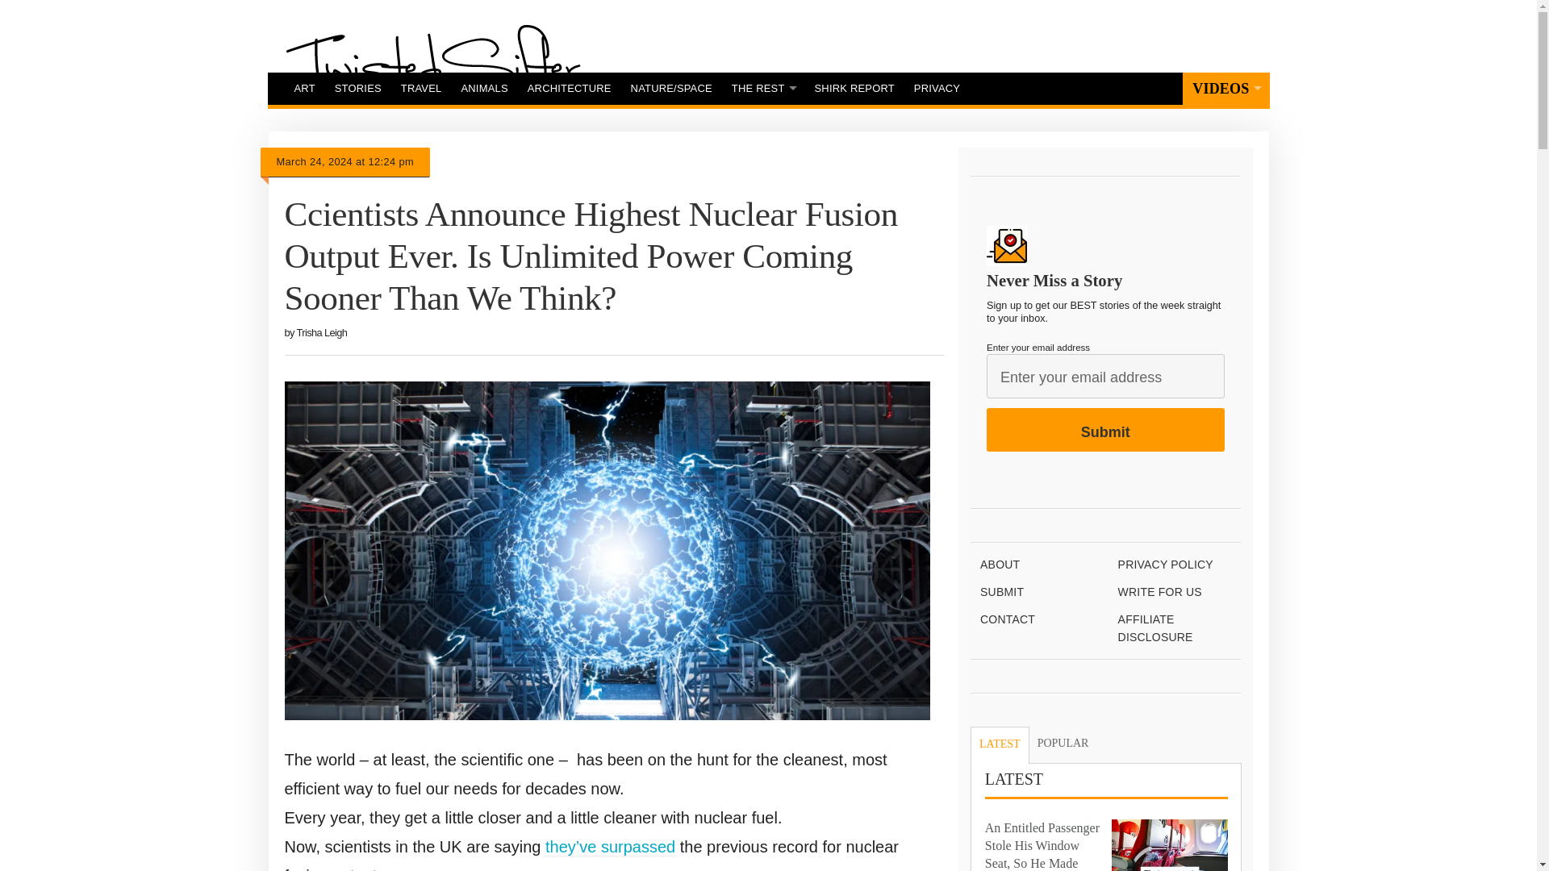 Image resolution: width=1549 pixels, height=871 pixels. I want to click on PRIVACY, so click(937, 88).